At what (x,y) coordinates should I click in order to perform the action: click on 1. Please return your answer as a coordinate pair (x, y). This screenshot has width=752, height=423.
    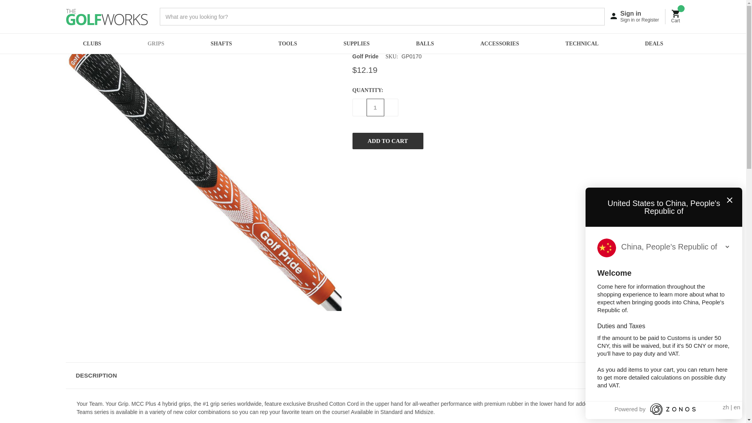
    Looking at the image, I should click on (375, 107).